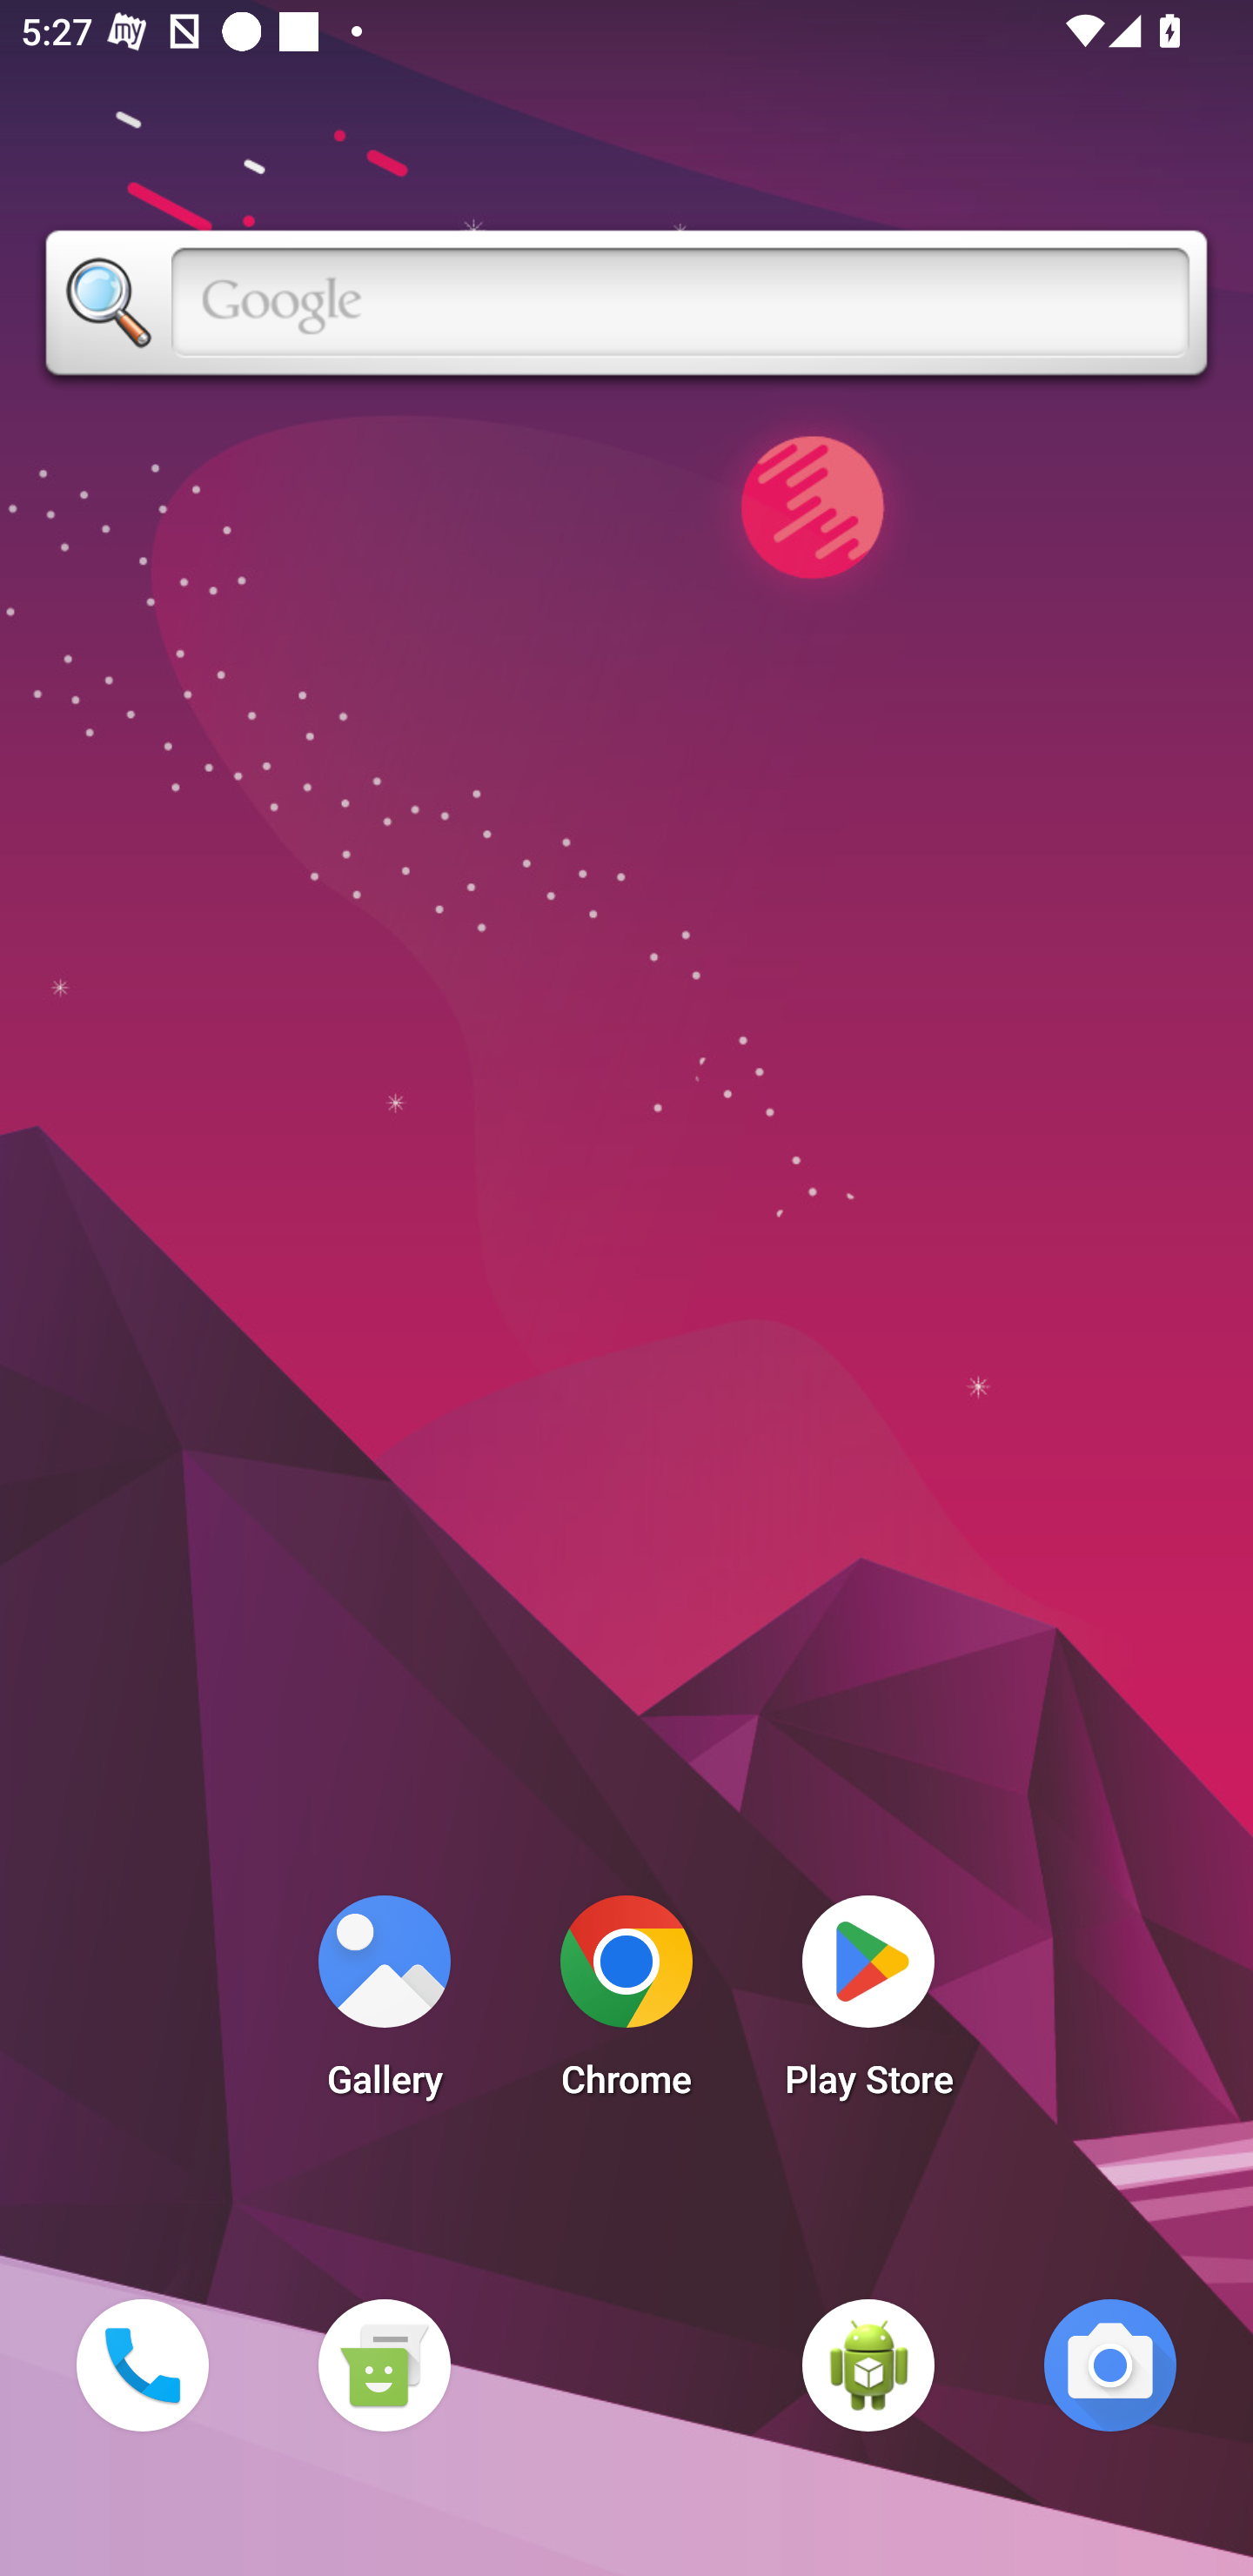 The height and width of the screenshot is (2576, 1253). I want to click on Play Store, so click(868, 2005).